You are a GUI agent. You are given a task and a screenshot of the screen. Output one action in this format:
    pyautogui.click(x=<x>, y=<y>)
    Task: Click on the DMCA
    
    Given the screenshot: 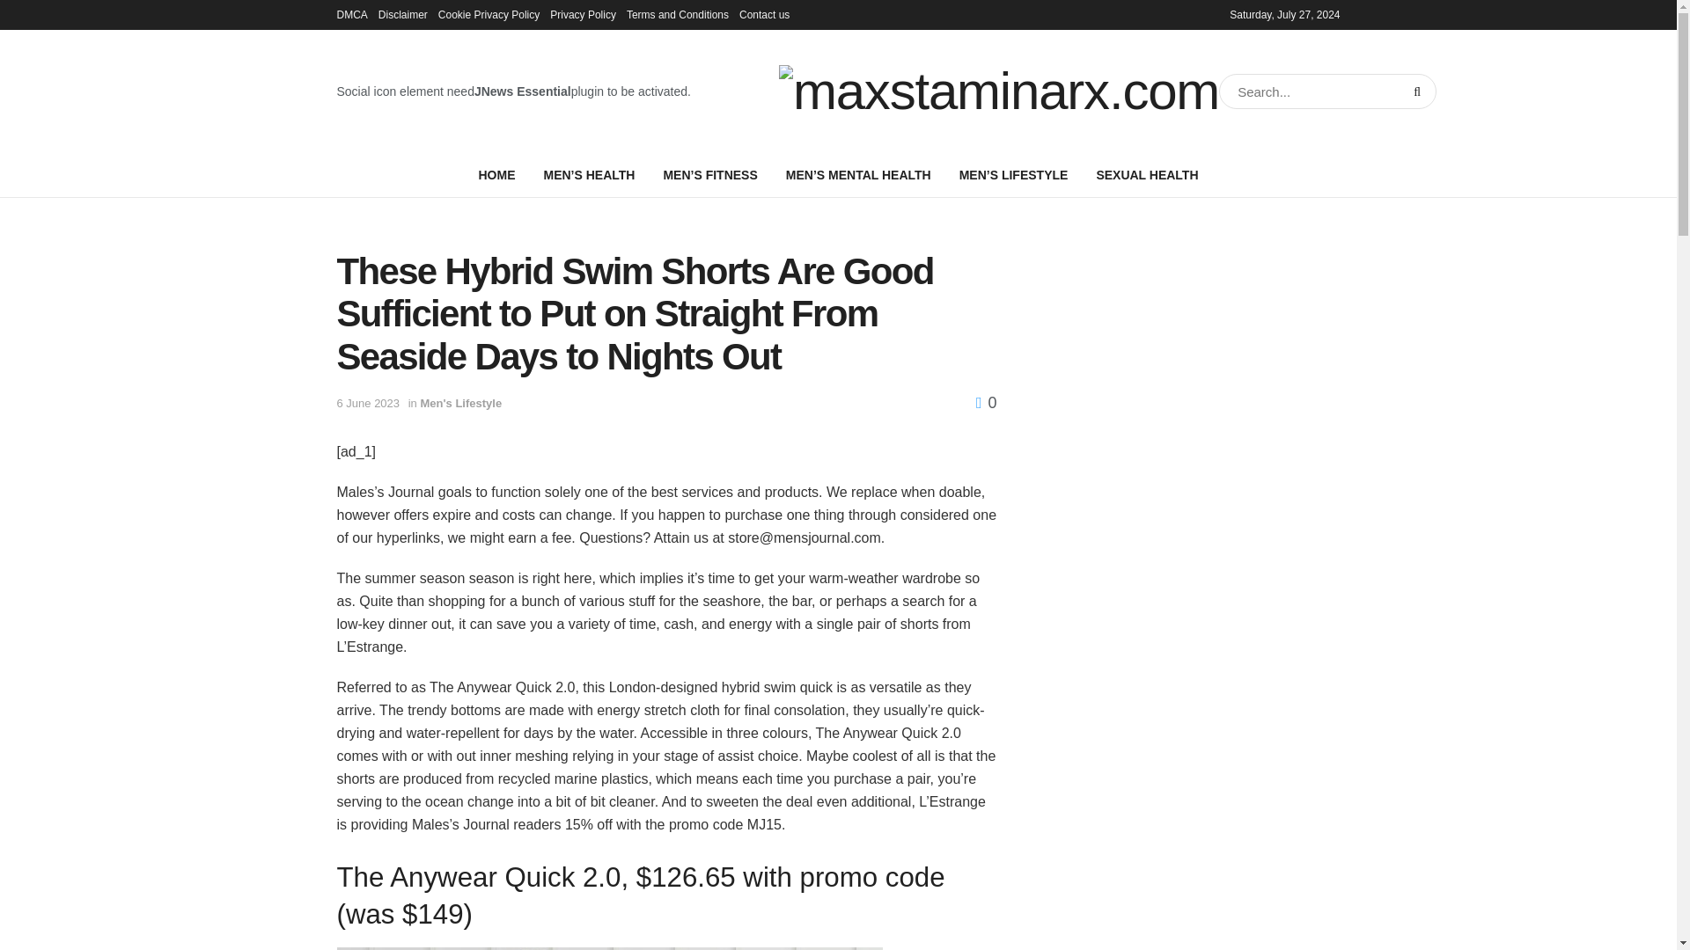 What is the action you would take?
    pyautogui.click(x=351, y=14)
    